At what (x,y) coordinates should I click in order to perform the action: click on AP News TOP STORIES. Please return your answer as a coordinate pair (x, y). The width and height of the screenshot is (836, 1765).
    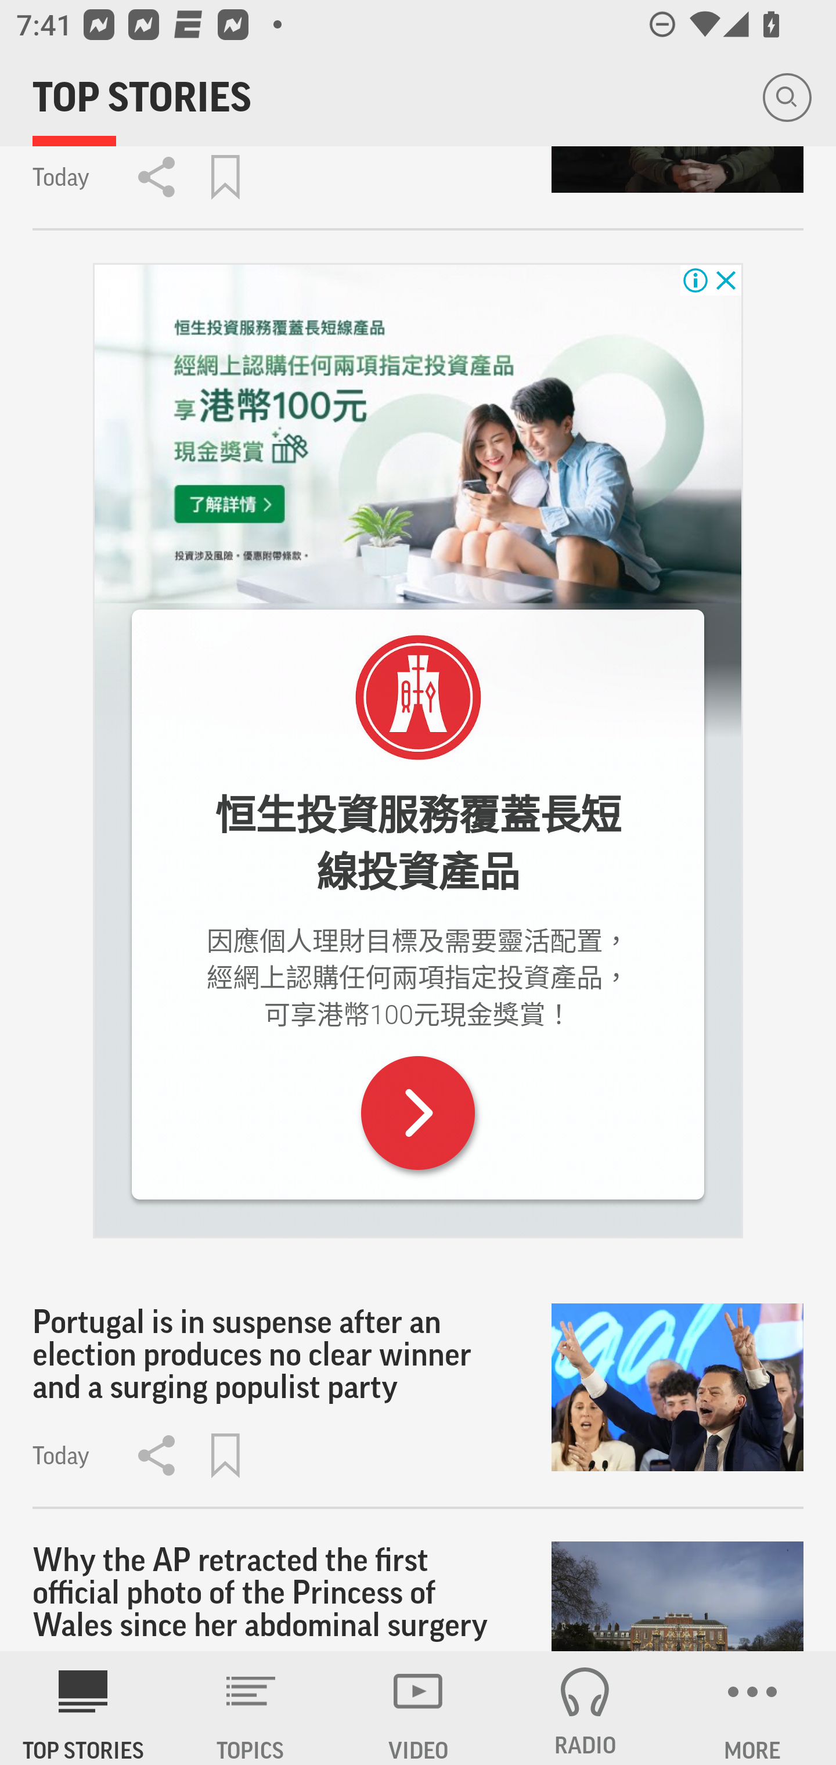
    Looking at the image, I should click on (84, 1708).